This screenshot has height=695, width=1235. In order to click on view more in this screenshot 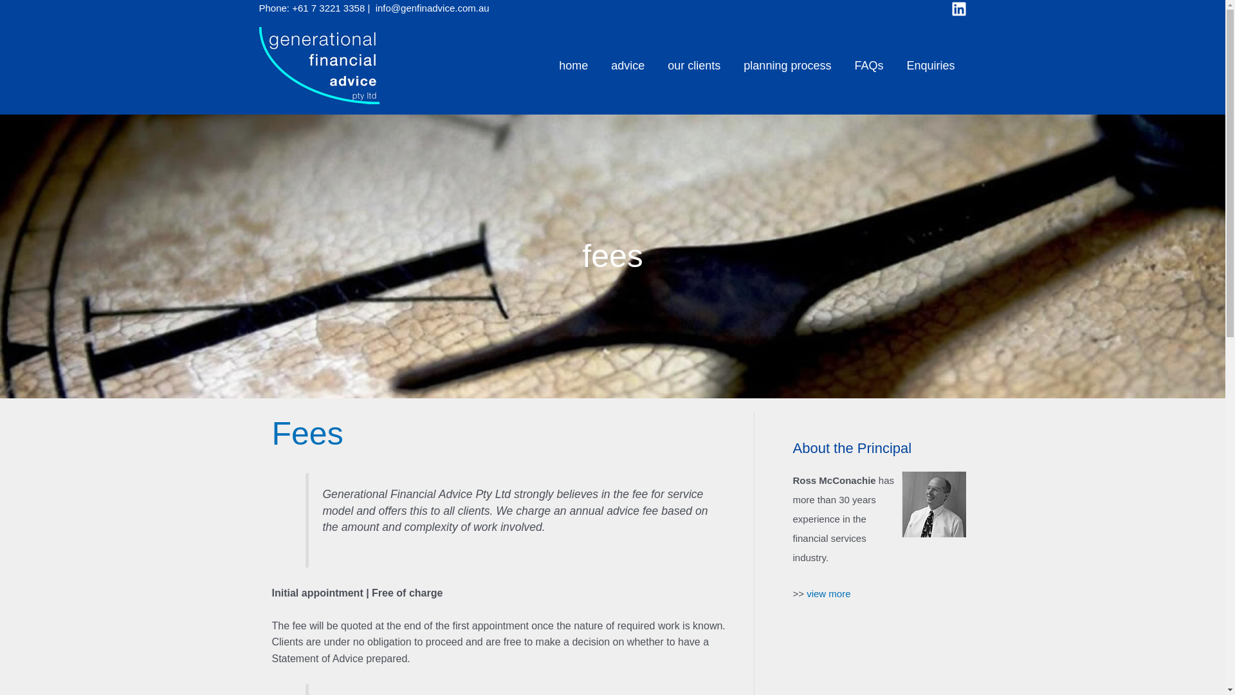, I will do `click(828, 593)`.